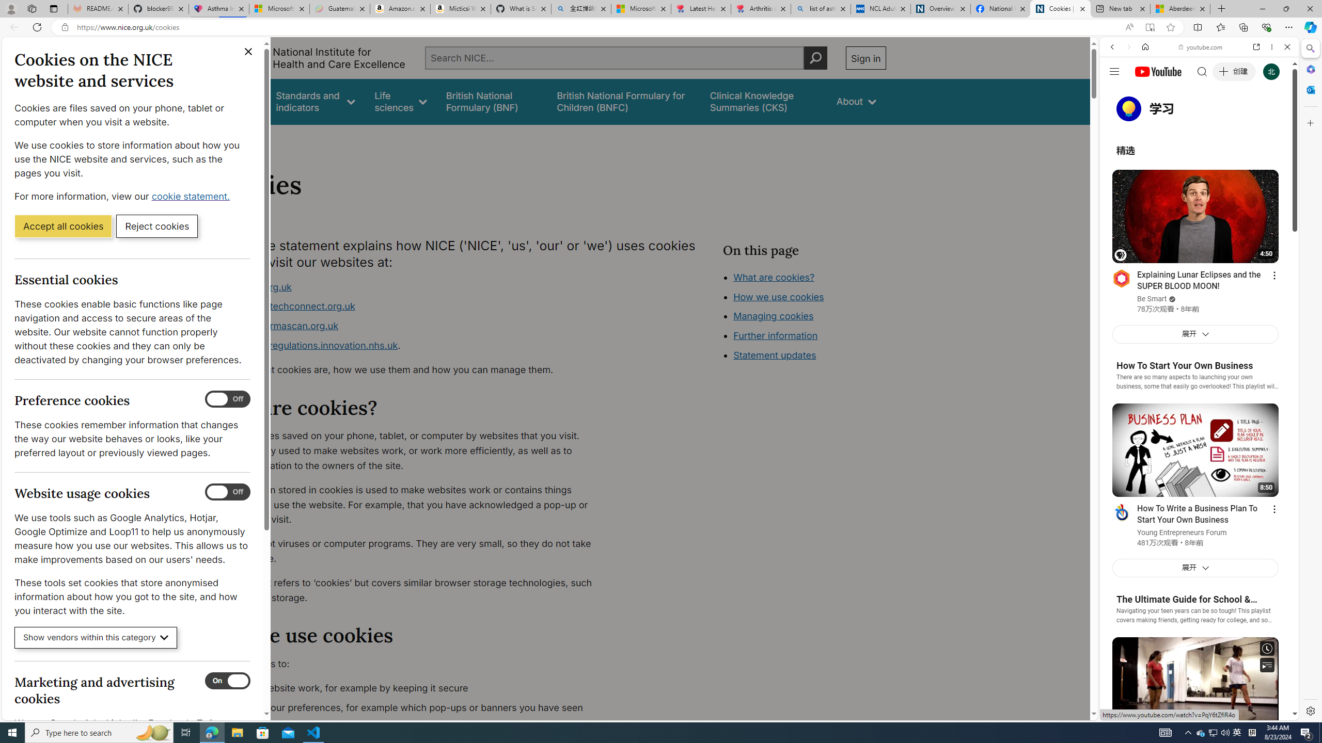 This screenshot has height=743, width=1322. What do you see at coordinates (1278, 414) in the screenshot?
I see `Click to scroll right` at bounding box center [1278, 414].